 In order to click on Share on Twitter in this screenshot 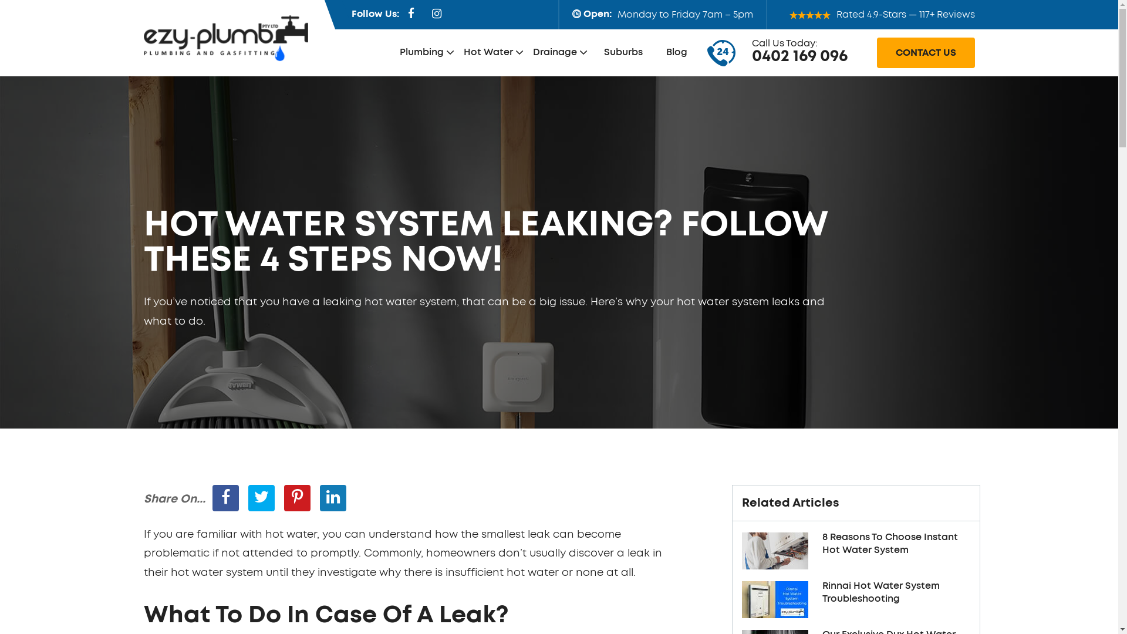, I will do `click(261, 498)`.